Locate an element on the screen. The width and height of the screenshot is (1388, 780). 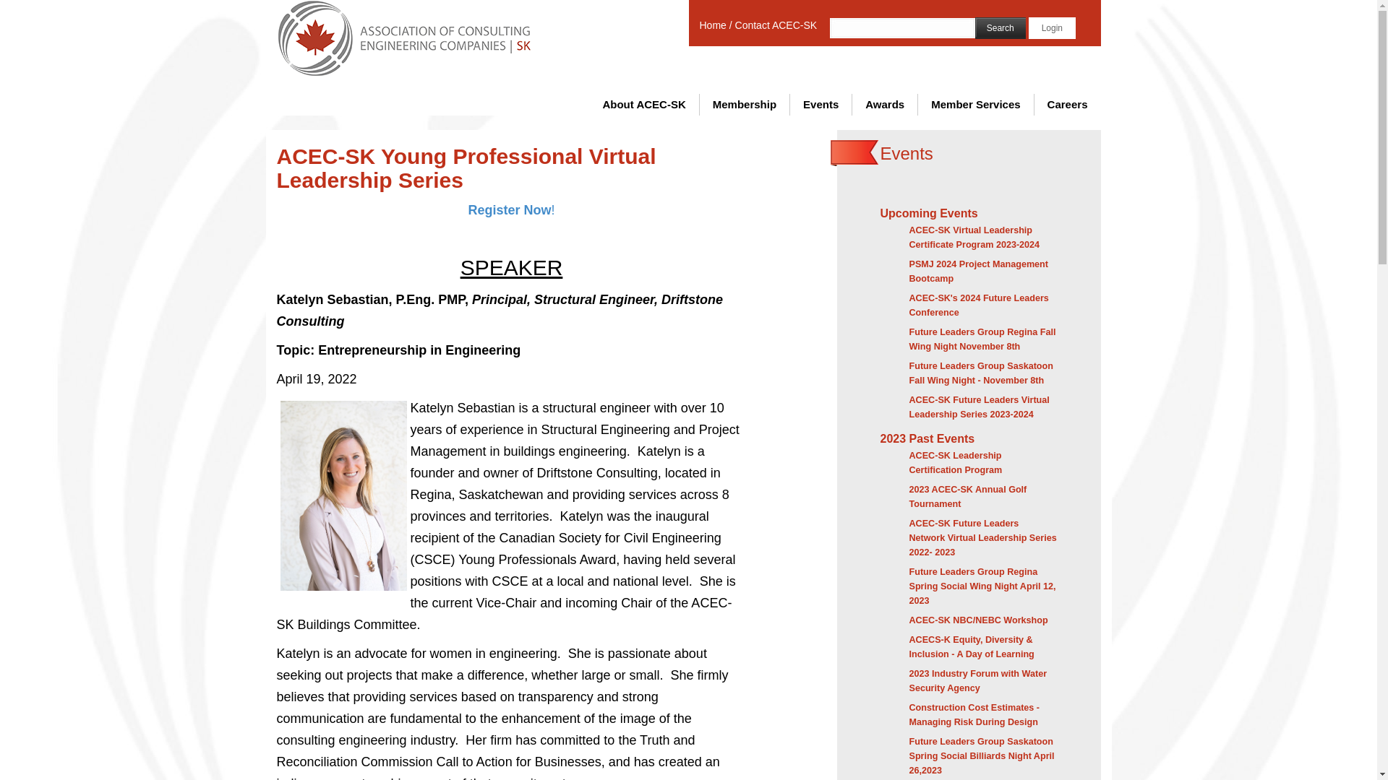
Awards is located at coordinates (885, 105).